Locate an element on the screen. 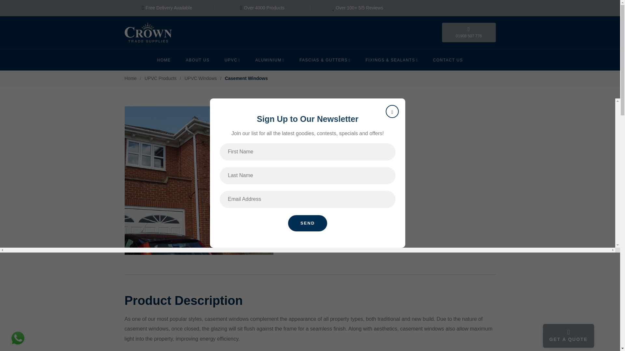 Image resolution: width=625 pixels, height=351 pixels. Crown Trade Supplies is located at coordinates (148, 32).